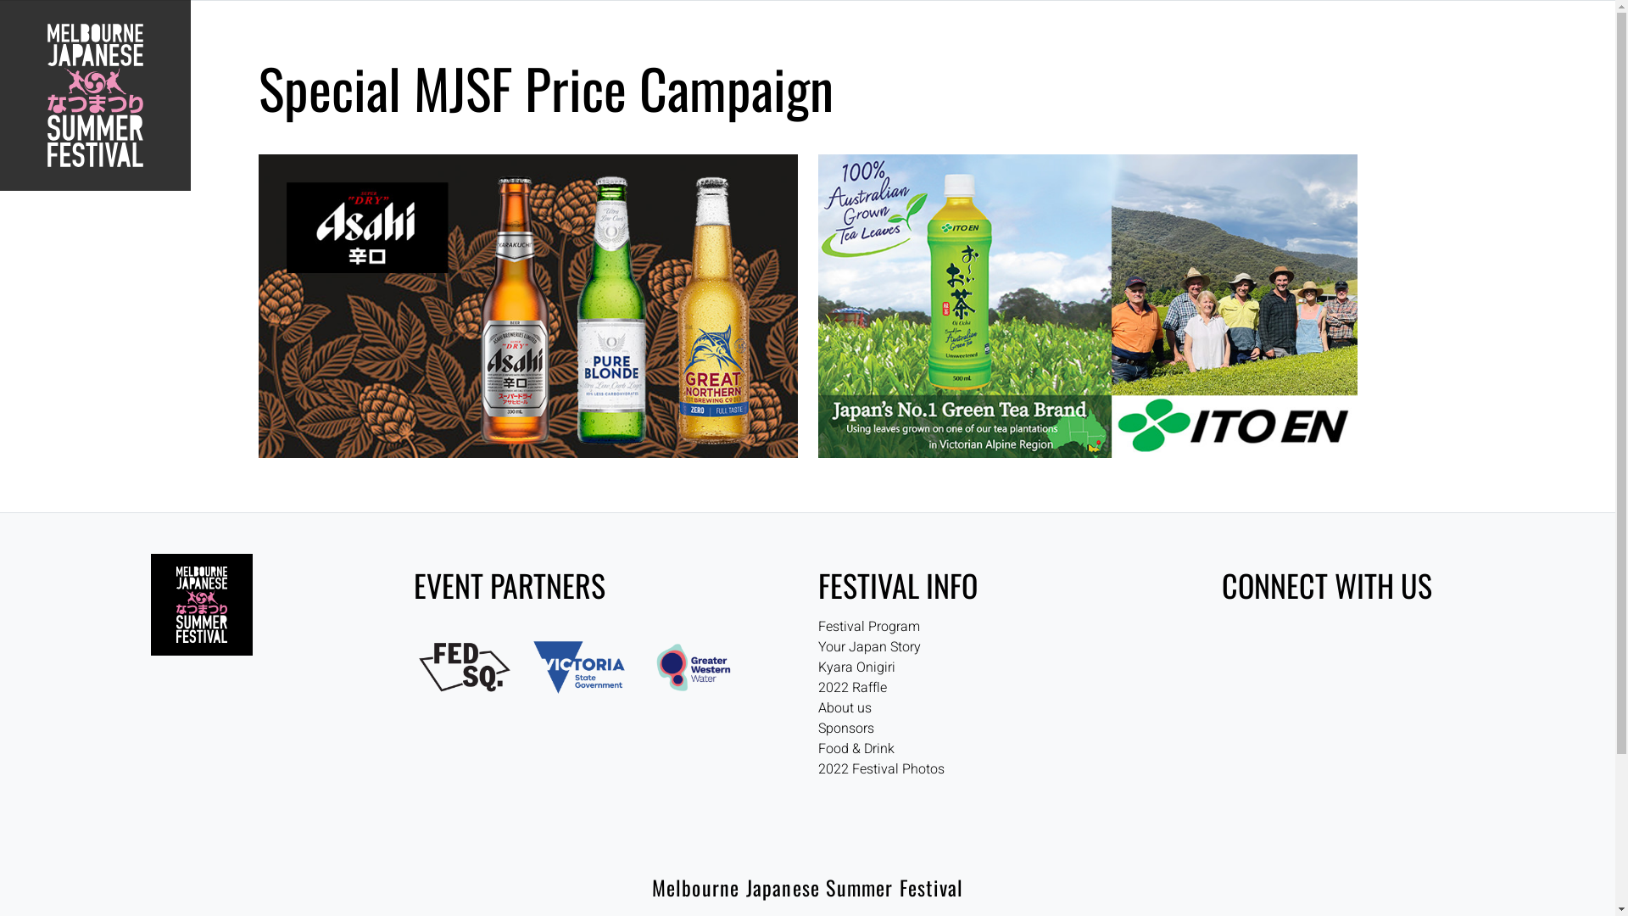 This screenshot has height=916, width=1628. I want to click on Food & Drink, so click(856, 749).